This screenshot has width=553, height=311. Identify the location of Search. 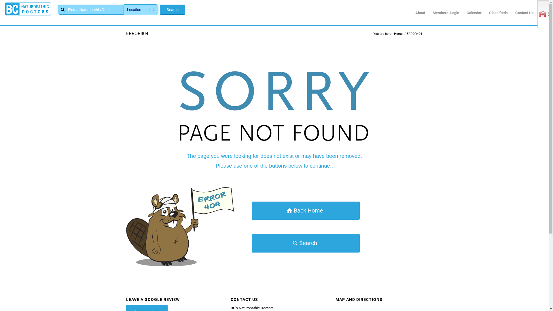
(173, 10).